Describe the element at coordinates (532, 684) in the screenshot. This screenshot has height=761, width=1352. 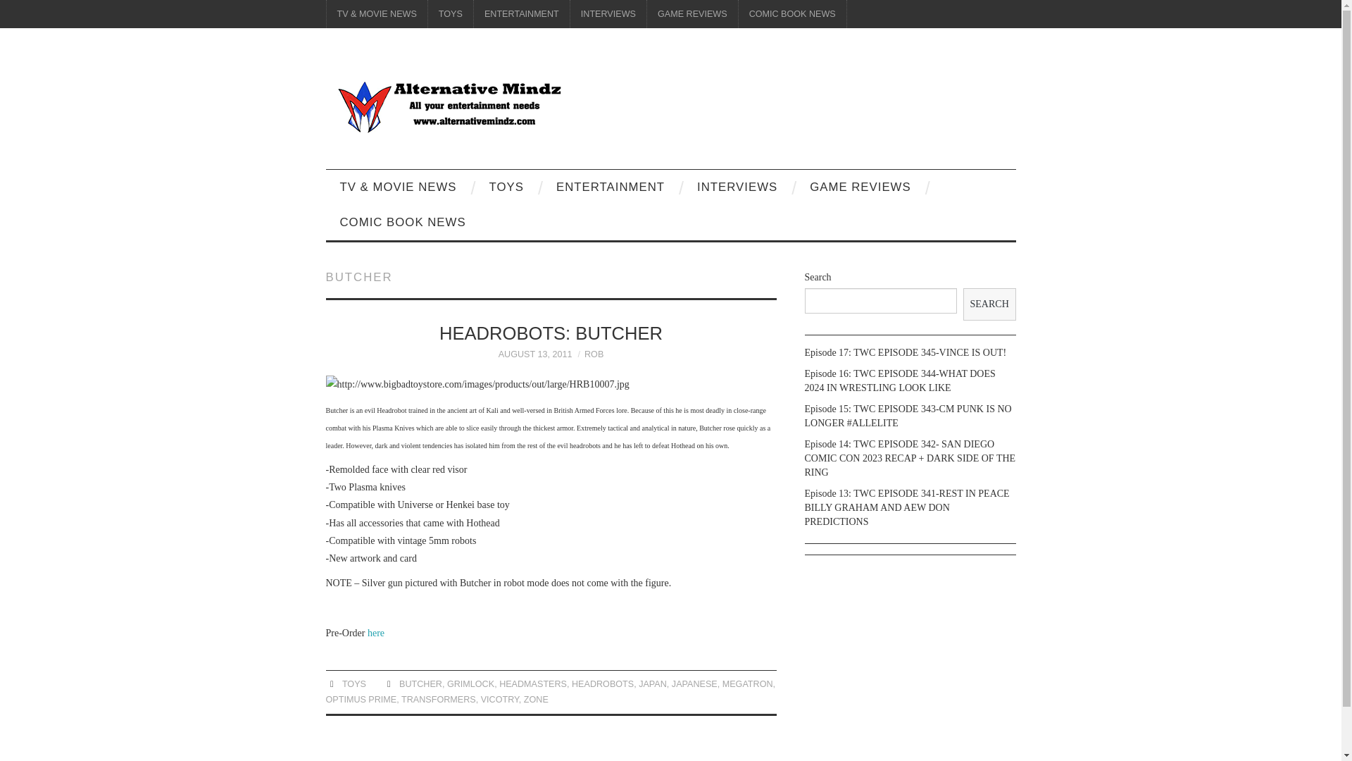
I see `HEADMASTERS` at that location.